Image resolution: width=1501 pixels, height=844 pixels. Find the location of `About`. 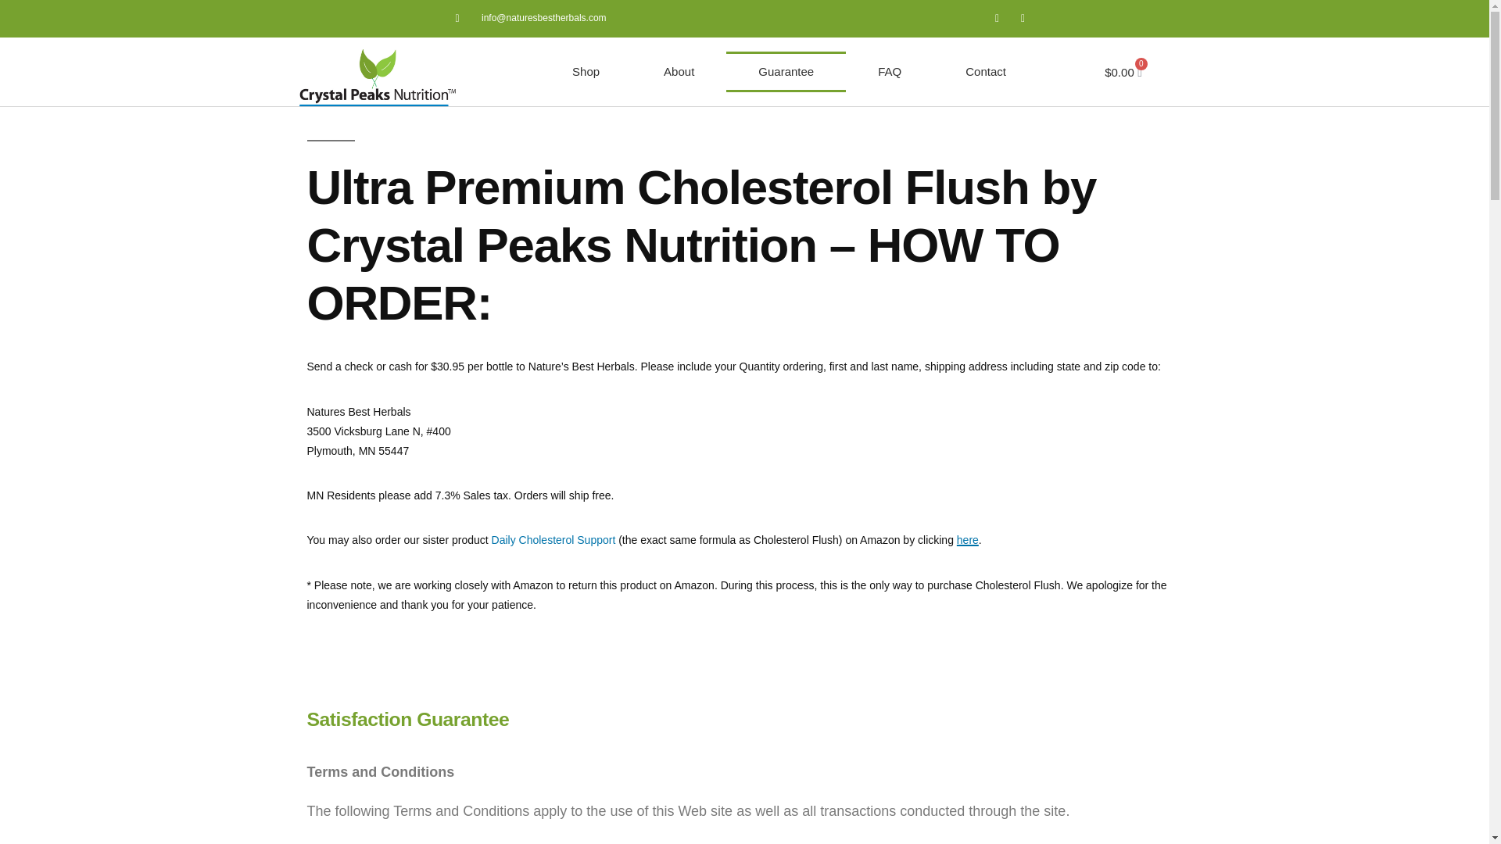

About is located at coordinates (679, 71).